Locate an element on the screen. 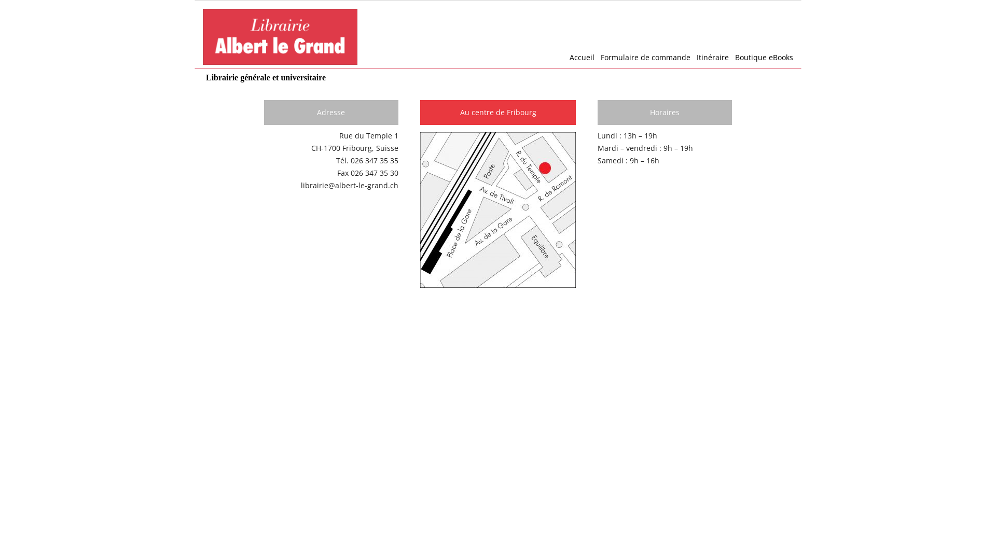 This screenshot has height=560, width=996. Boutique eBooks is located at coordinates (761, 58).